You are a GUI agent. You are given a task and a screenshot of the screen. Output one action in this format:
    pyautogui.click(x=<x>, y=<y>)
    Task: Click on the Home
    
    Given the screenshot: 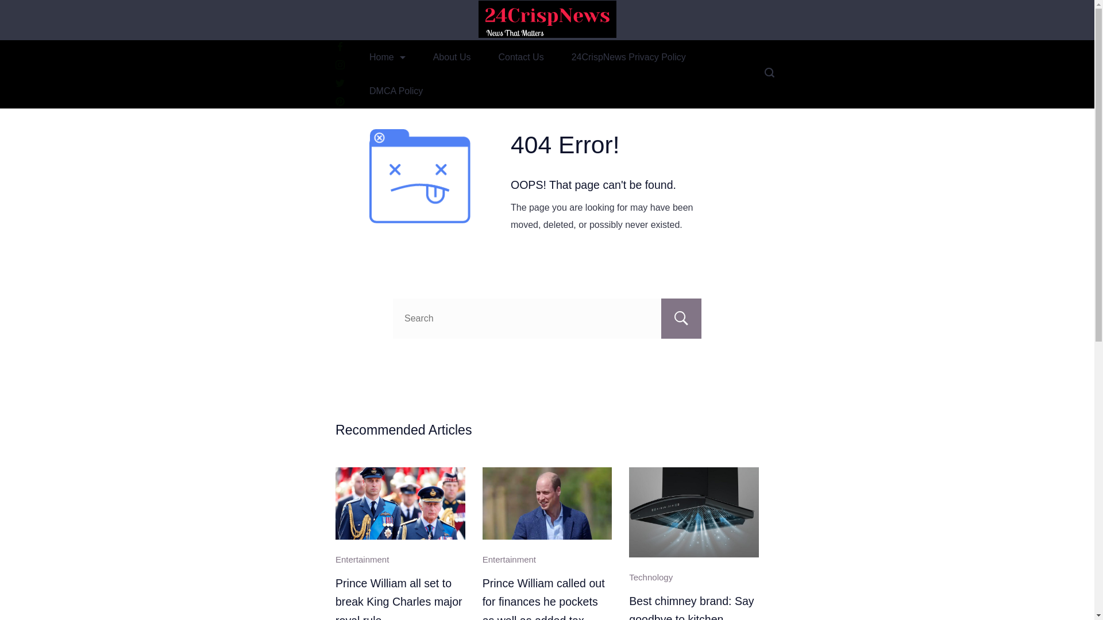 What is the action you would take?
    pyautogui.click(x=387, y=57)
    